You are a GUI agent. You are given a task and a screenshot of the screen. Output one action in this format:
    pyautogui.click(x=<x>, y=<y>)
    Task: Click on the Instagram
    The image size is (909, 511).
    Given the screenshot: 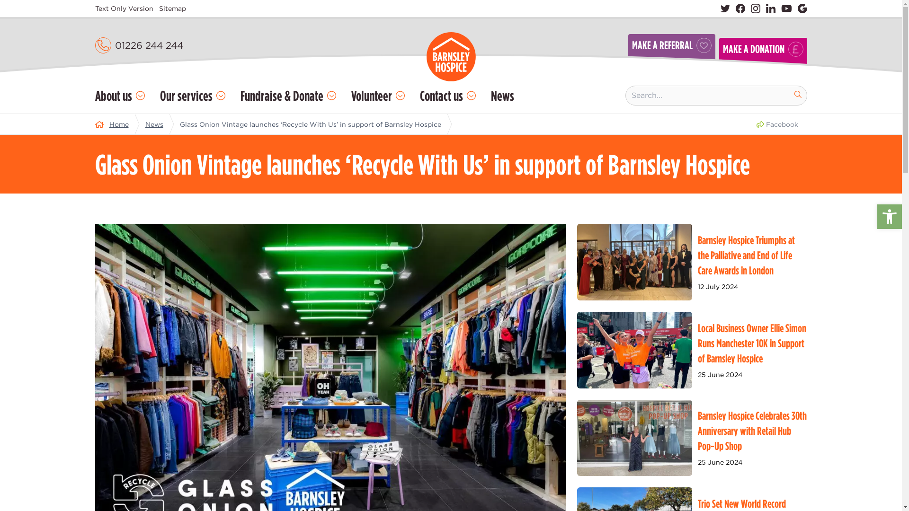 What is the action you would take?
    pyautogui.click(x=755, y=9)
    